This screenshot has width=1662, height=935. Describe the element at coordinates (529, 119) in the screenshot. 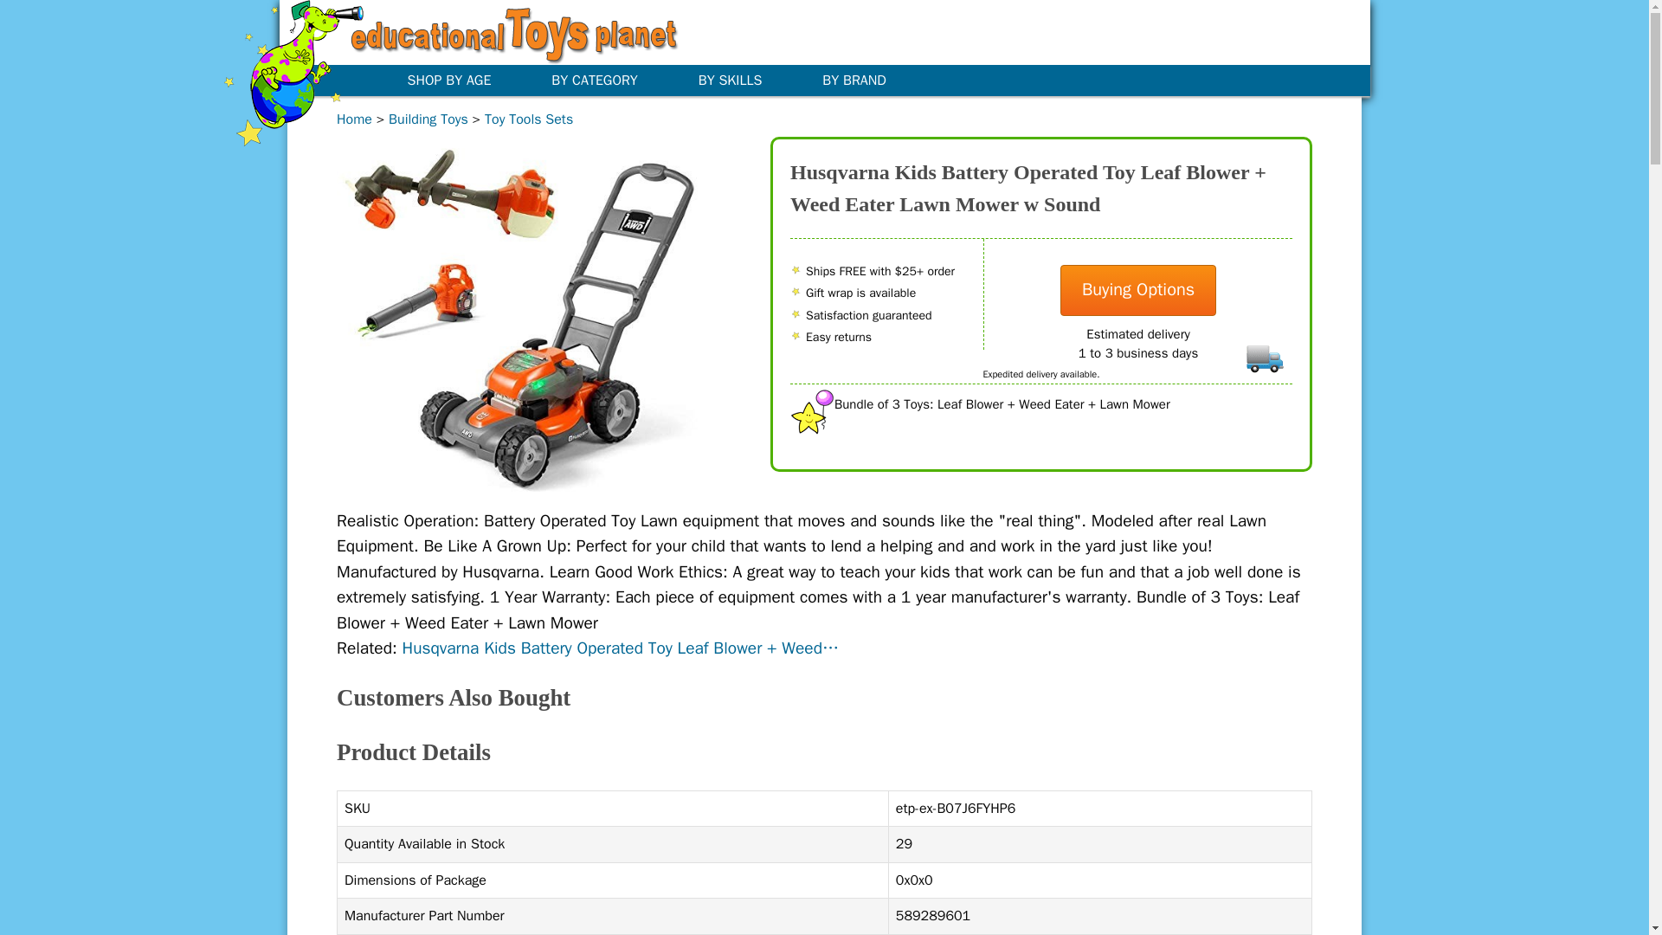

I see `Toy Tools Sets` at that location.